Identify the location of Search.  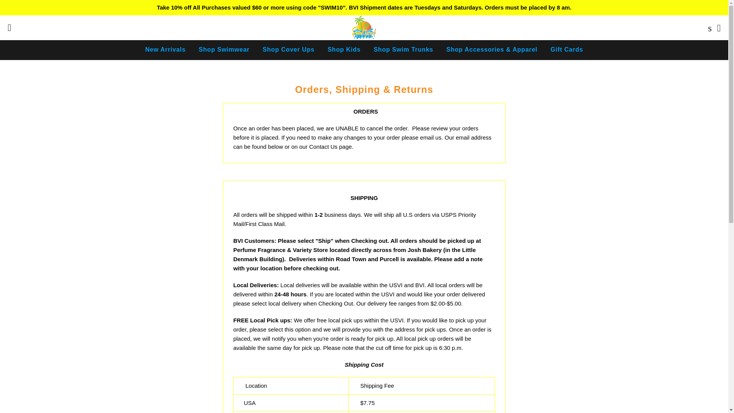
(708, 28).